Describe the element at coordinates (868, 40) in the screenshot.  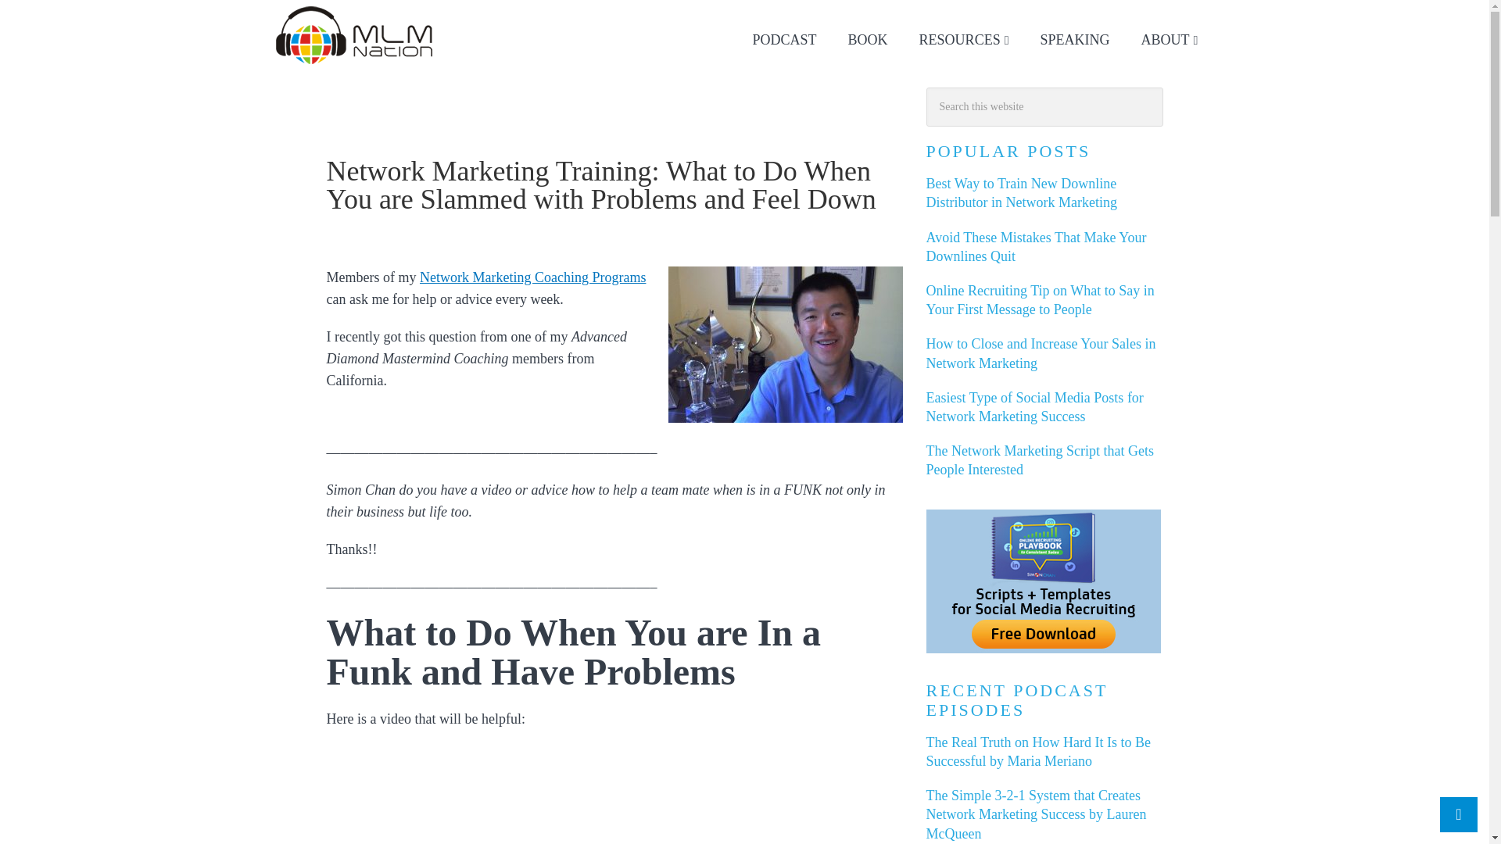
I see `The Consistency Pill book` at that location.